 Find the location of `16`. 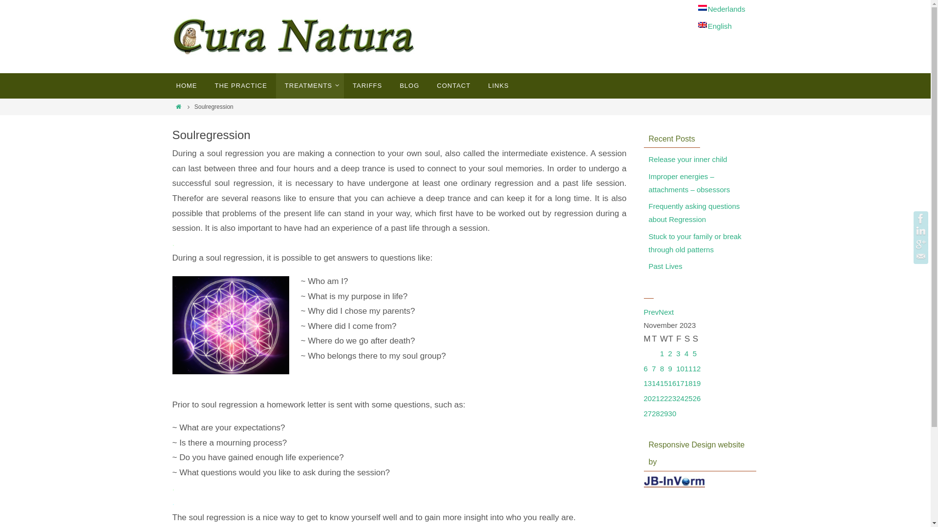

16 is located at coordinates (672, 384).